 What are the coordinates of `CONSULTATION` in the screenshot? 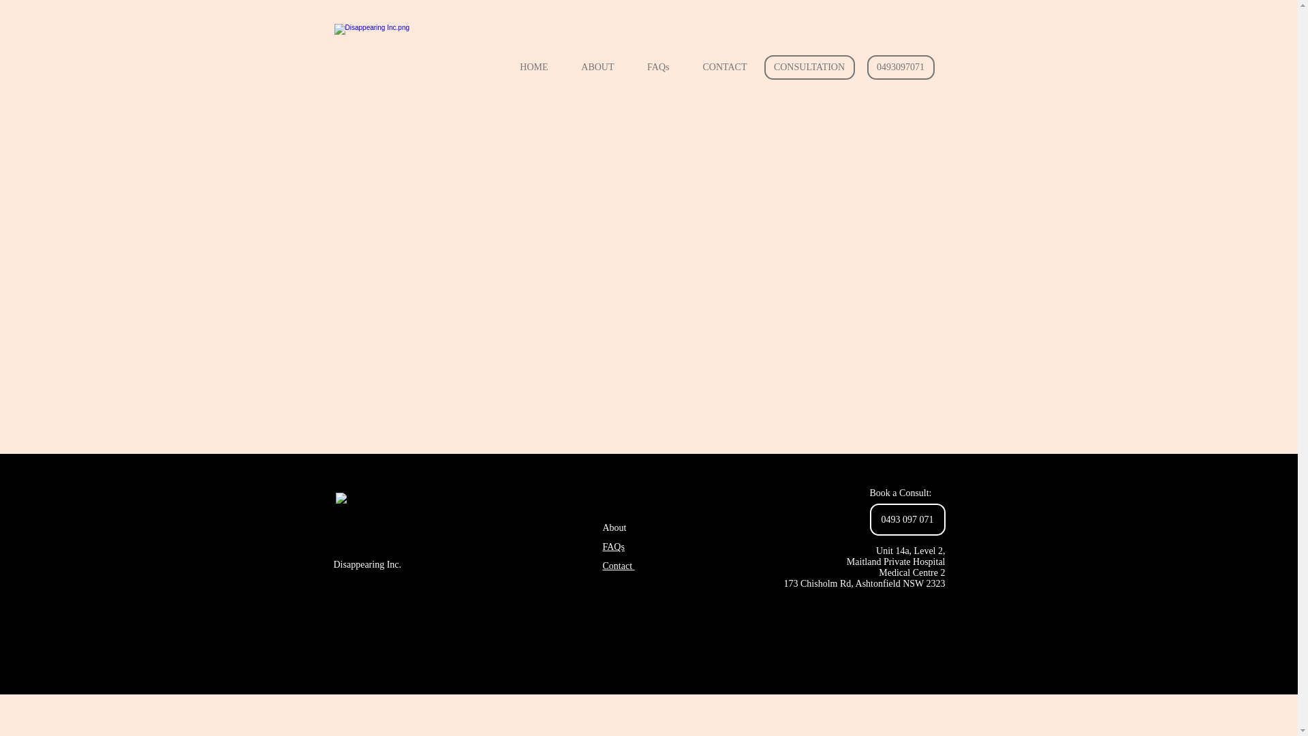 It's located at (809, 67).